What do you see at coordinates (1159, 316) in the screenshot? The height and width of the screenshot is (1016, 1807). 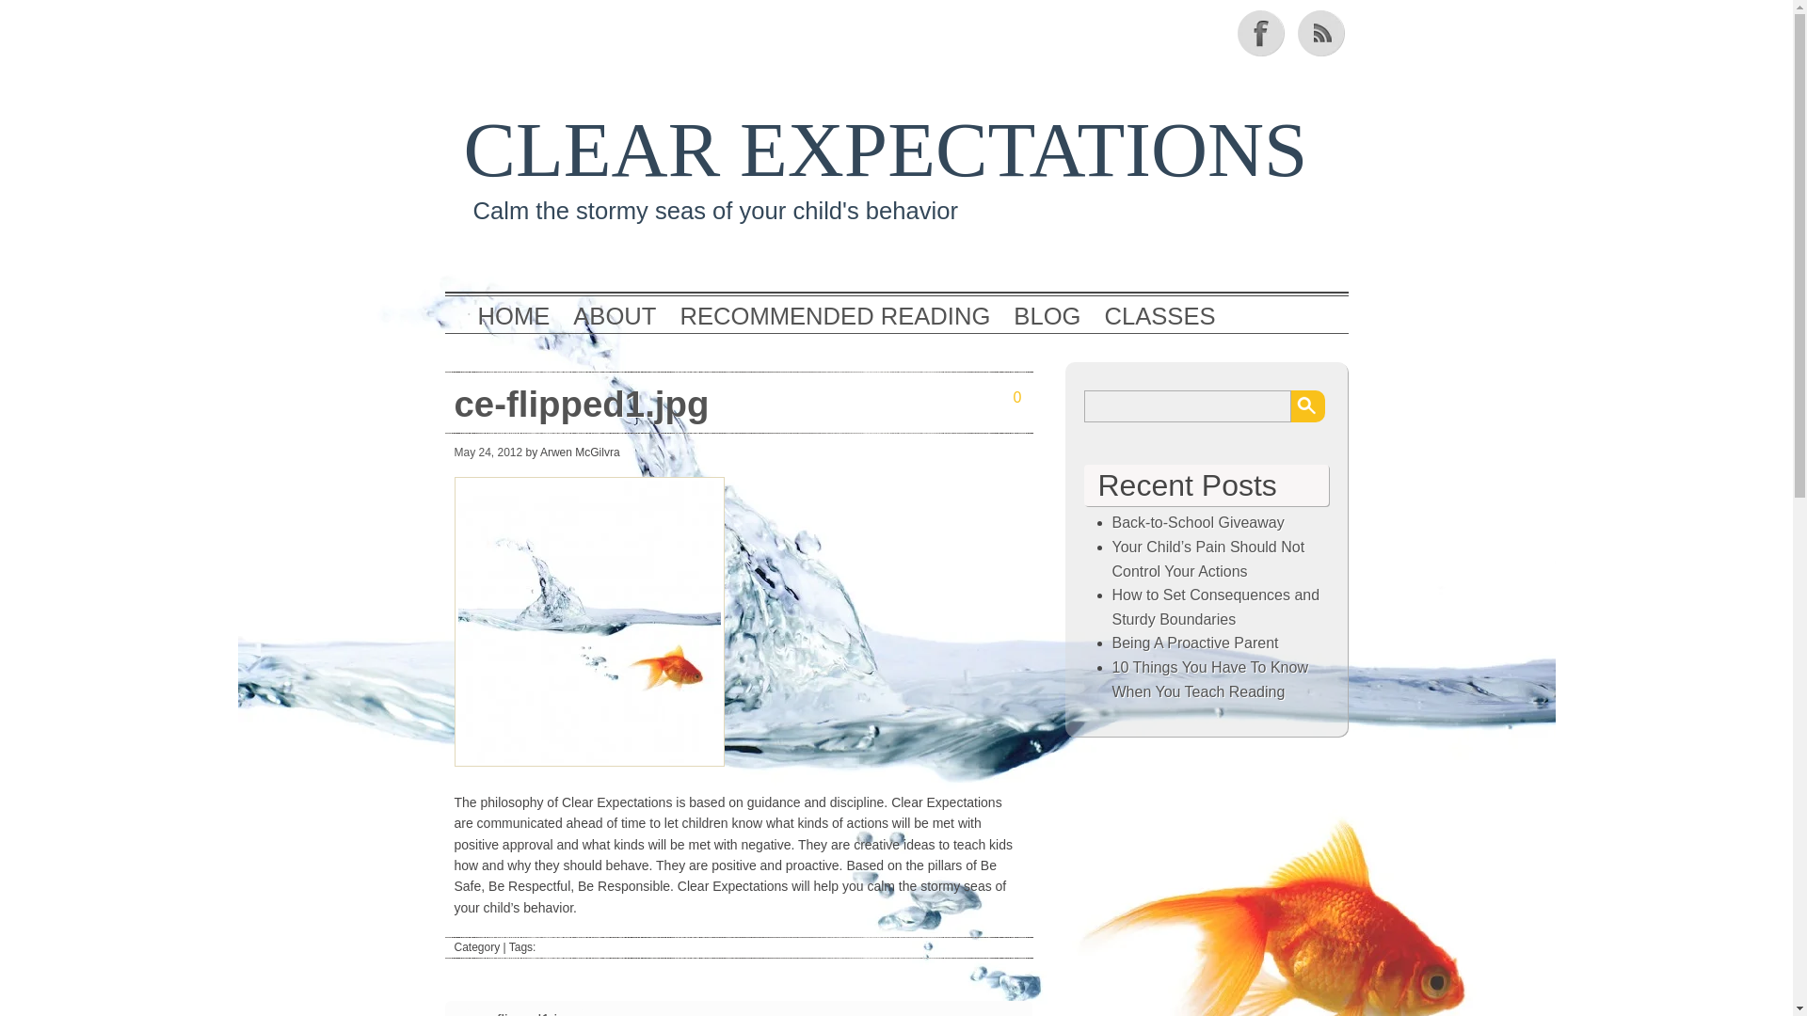 I see `CLASSES` at bounding box center [1159, 316].